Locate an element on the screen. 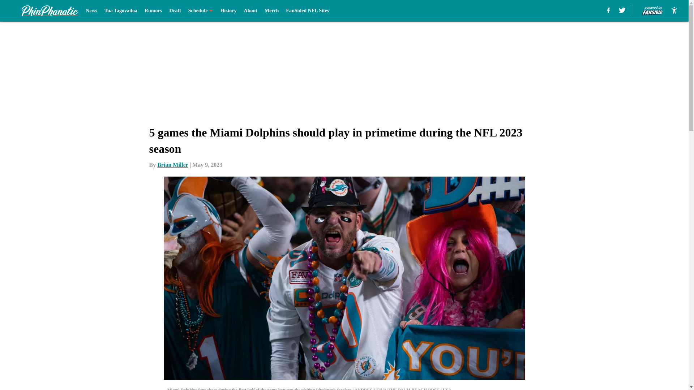 The height and width of the screenshot is (390, 694). History is located at coordinates (228, 11).